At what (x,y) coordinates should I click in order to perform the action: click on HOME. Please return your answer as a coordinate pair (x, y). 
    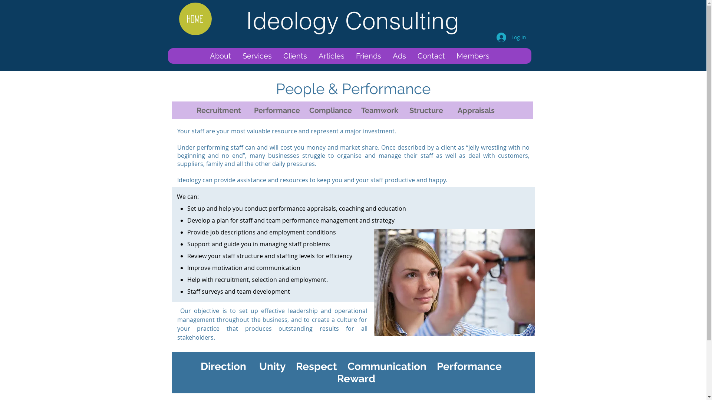
    Looking at the image, I should click on (195, 19).